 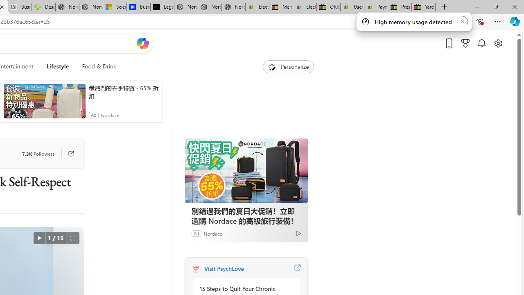 What do you see at coordinates (39, 238) in the screenshot?
I see `autorotate button` at bounding box center [39, 238].